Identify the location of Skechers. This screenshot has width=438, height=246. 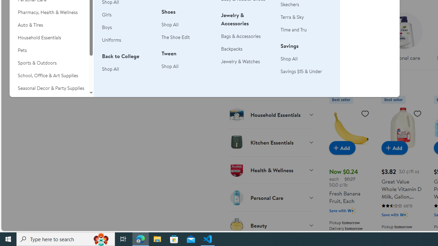
(290, 4).